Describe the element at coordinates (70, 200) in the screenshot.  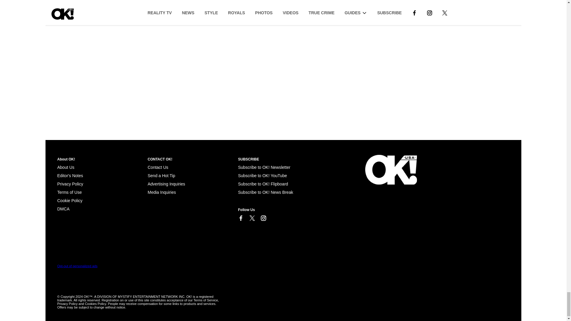
I see `Cookie Policy` at that location.